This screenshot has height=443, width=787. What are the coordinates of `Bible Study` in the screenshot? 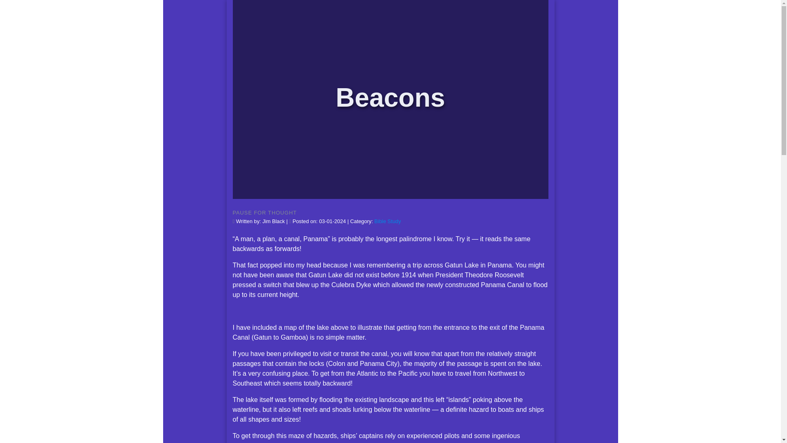 It's located at (387, 221).